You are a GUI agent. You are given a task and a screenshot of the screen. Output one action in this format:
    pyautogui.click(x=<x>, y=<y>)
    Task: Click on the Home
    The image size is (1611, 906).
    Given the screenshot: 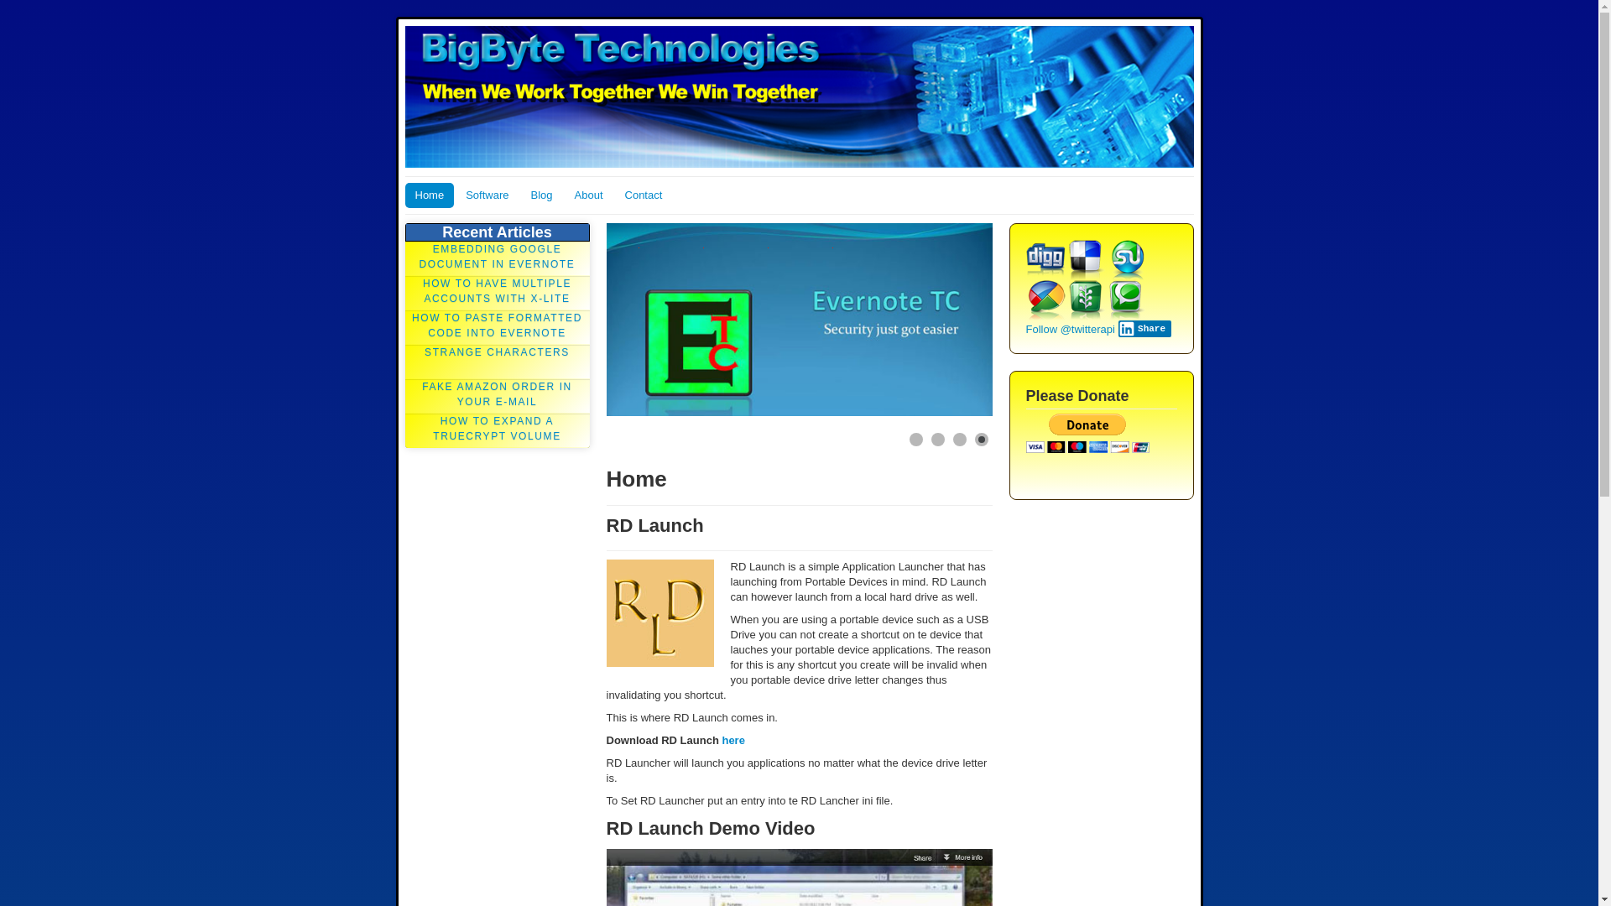 What is the action you would take?
    pyautogui.click(x=430, y=195)
    